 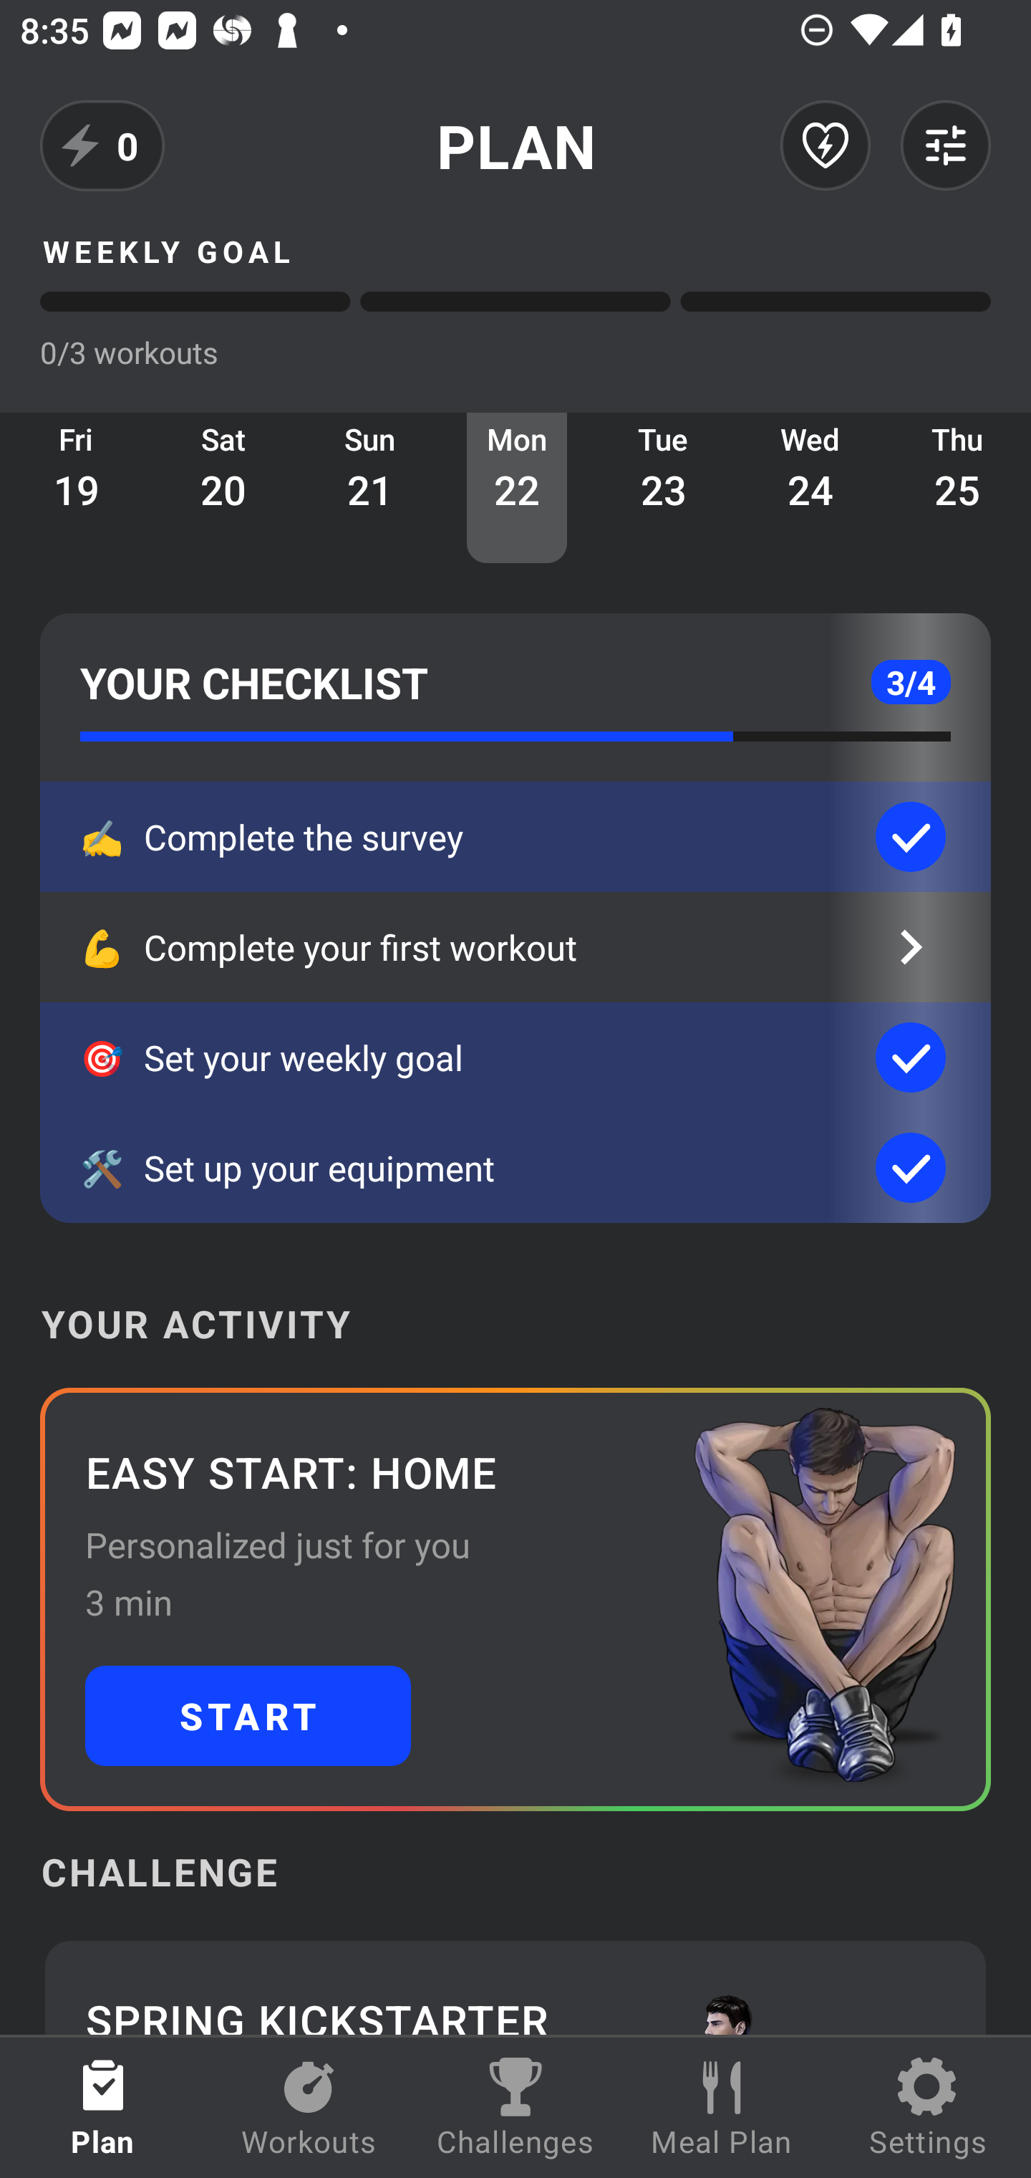 What do you see at coordinates (77, 487) in the screenshot?
I see `Fri 19` at bounding box center [77, 487].